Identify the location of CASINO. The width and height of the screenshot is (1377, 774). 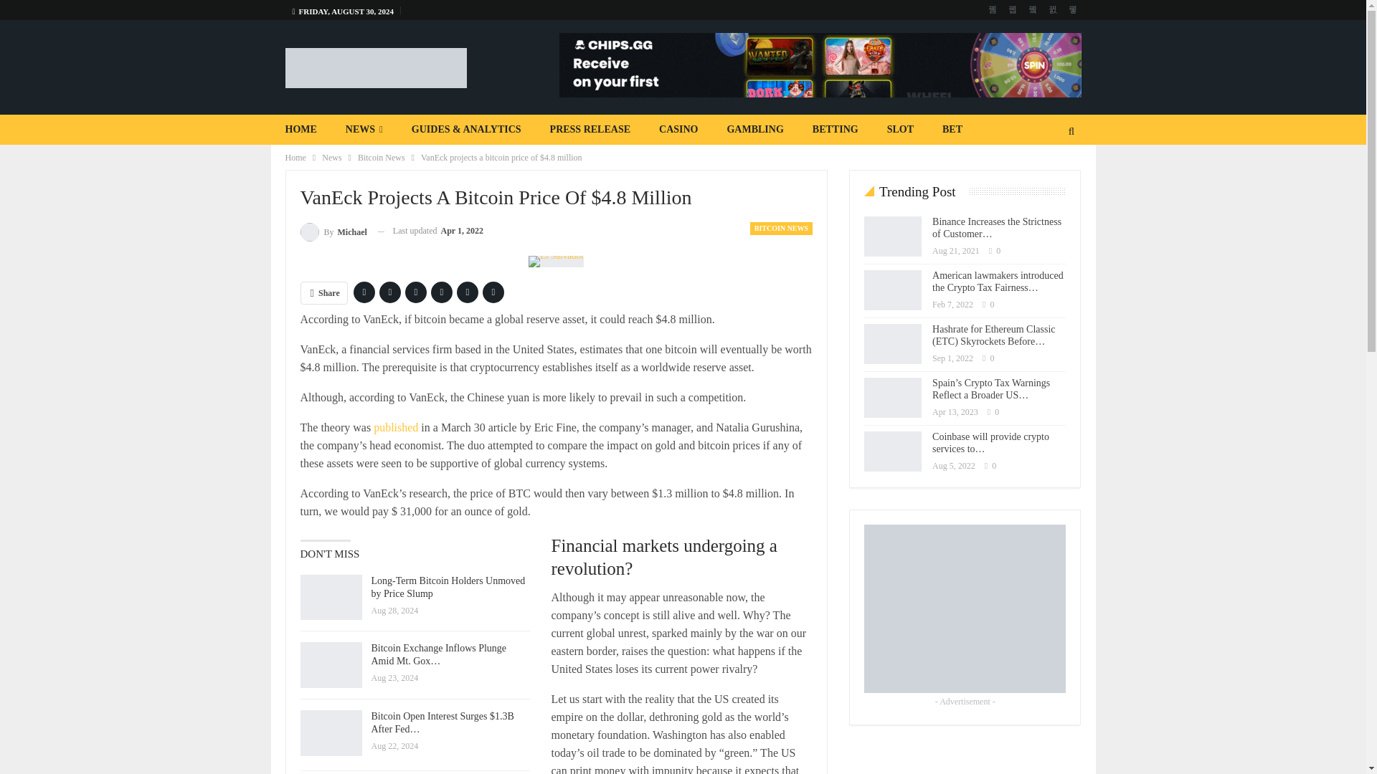
(678, 129).